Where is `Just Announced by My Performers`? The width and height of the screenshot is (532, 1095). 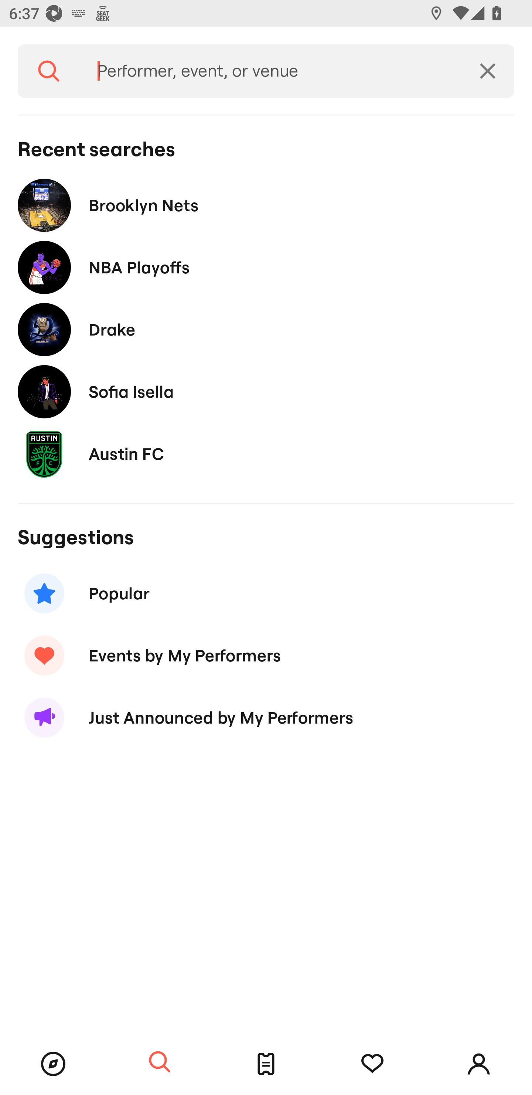 Just Announced by My Performers is located at coordinates (266, 718).